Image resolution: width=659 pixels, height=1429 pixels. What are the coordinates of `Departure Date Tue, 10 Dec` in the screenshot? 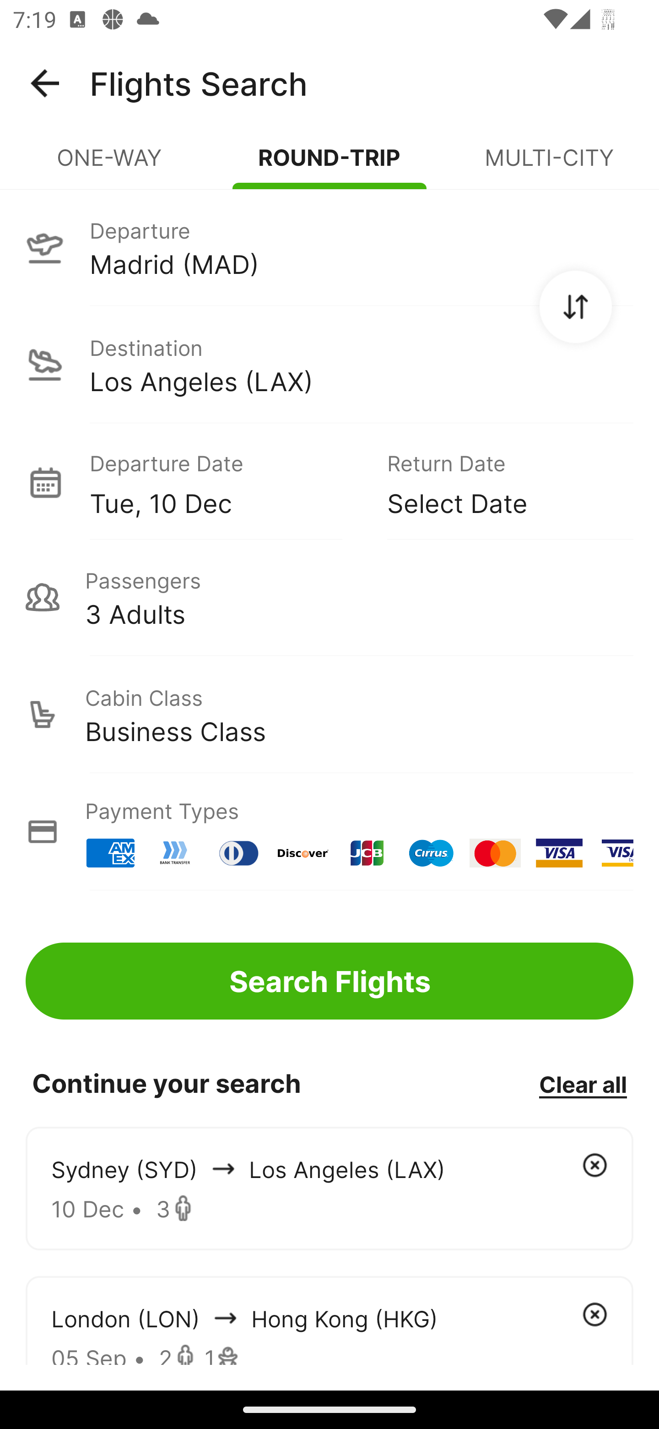 It's located at (225, 482).